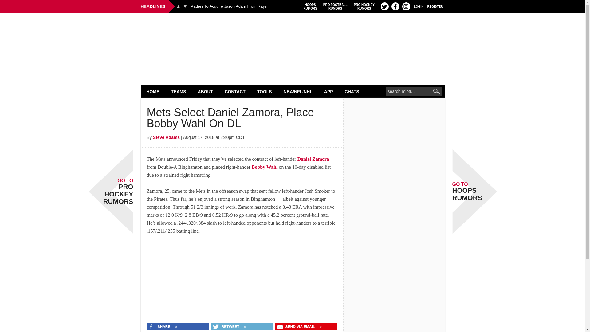 The image size is (590, 332). I want to click on MLB Trade Rumors, so click(293, 28).